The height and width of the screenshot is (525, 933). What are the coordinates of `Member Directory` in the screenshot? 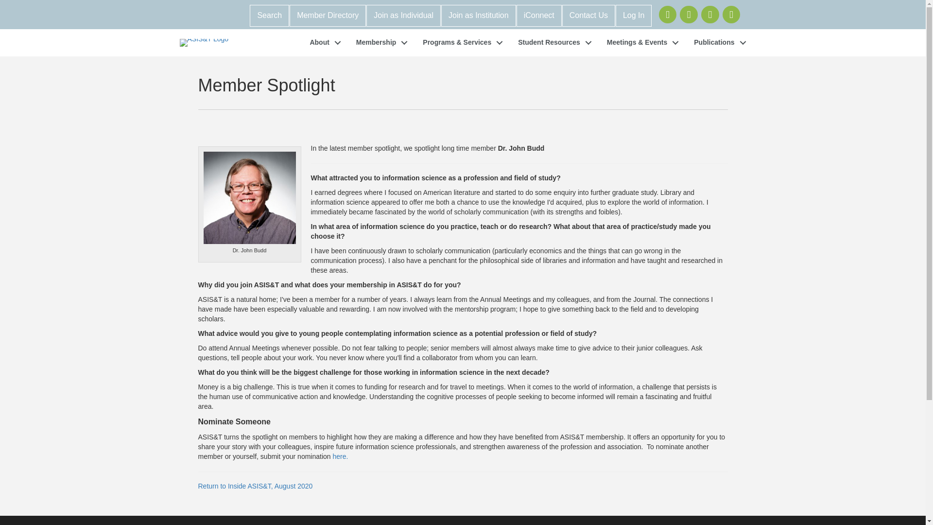 It's located at (328, 16).